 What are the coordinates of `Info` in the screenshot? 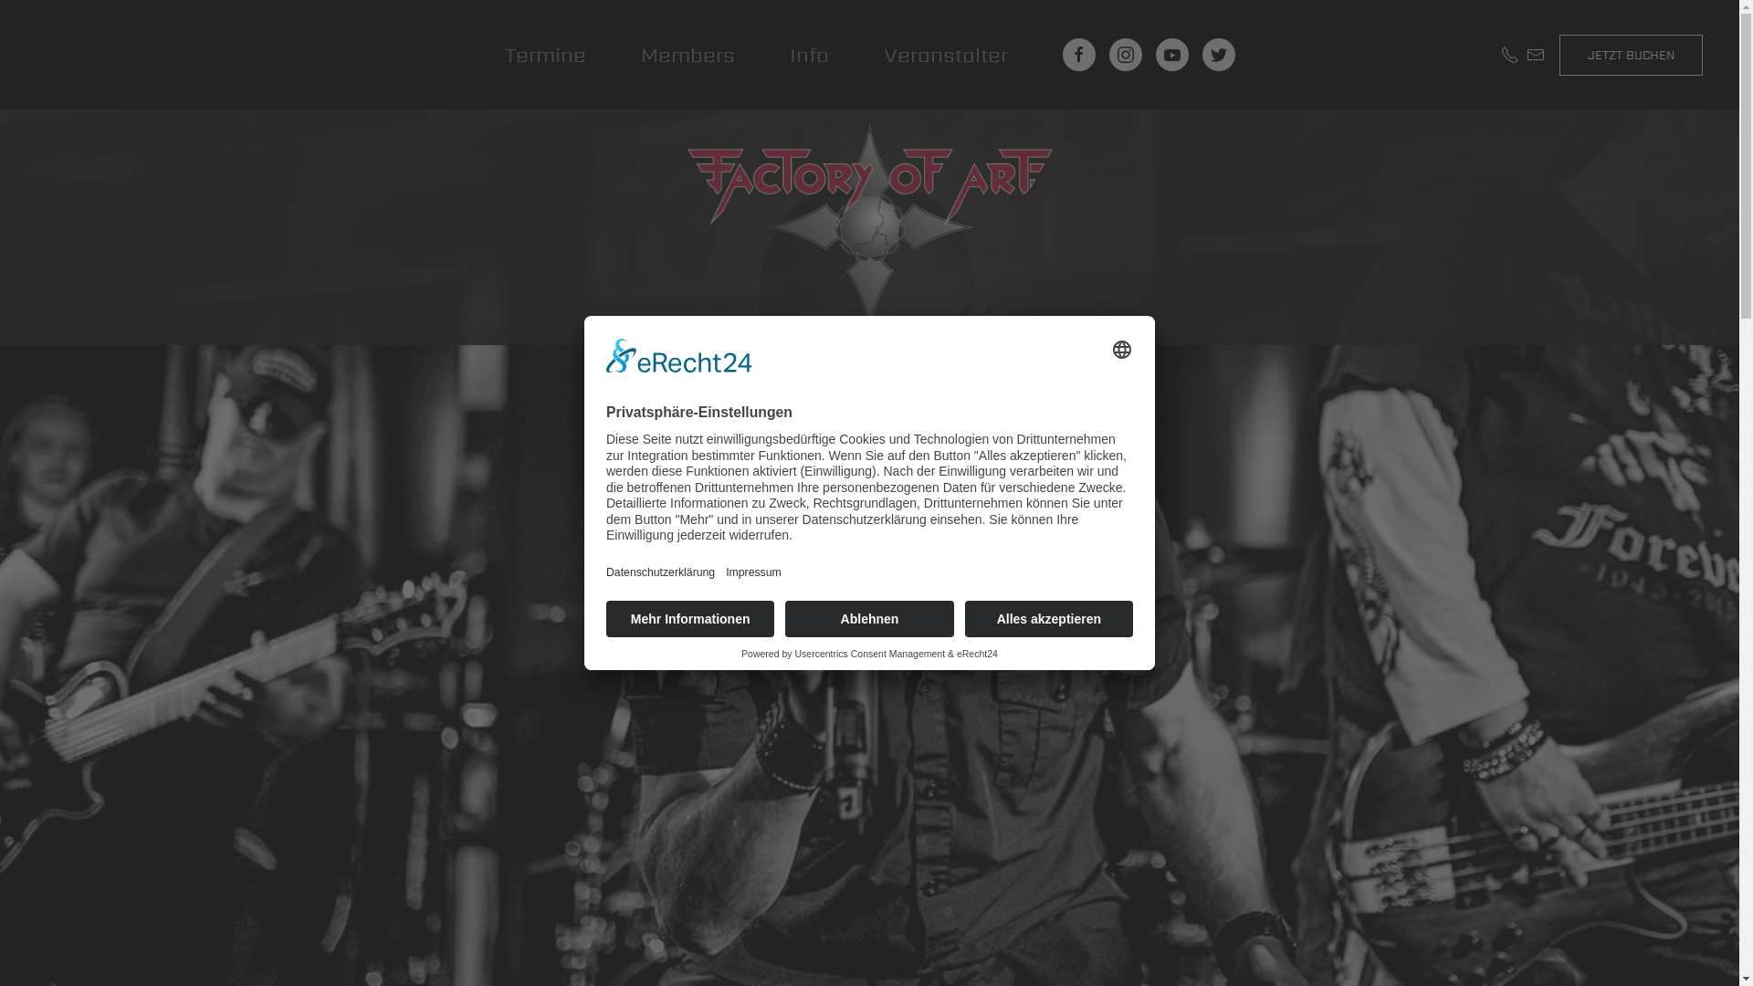 It's located at (809, 55).